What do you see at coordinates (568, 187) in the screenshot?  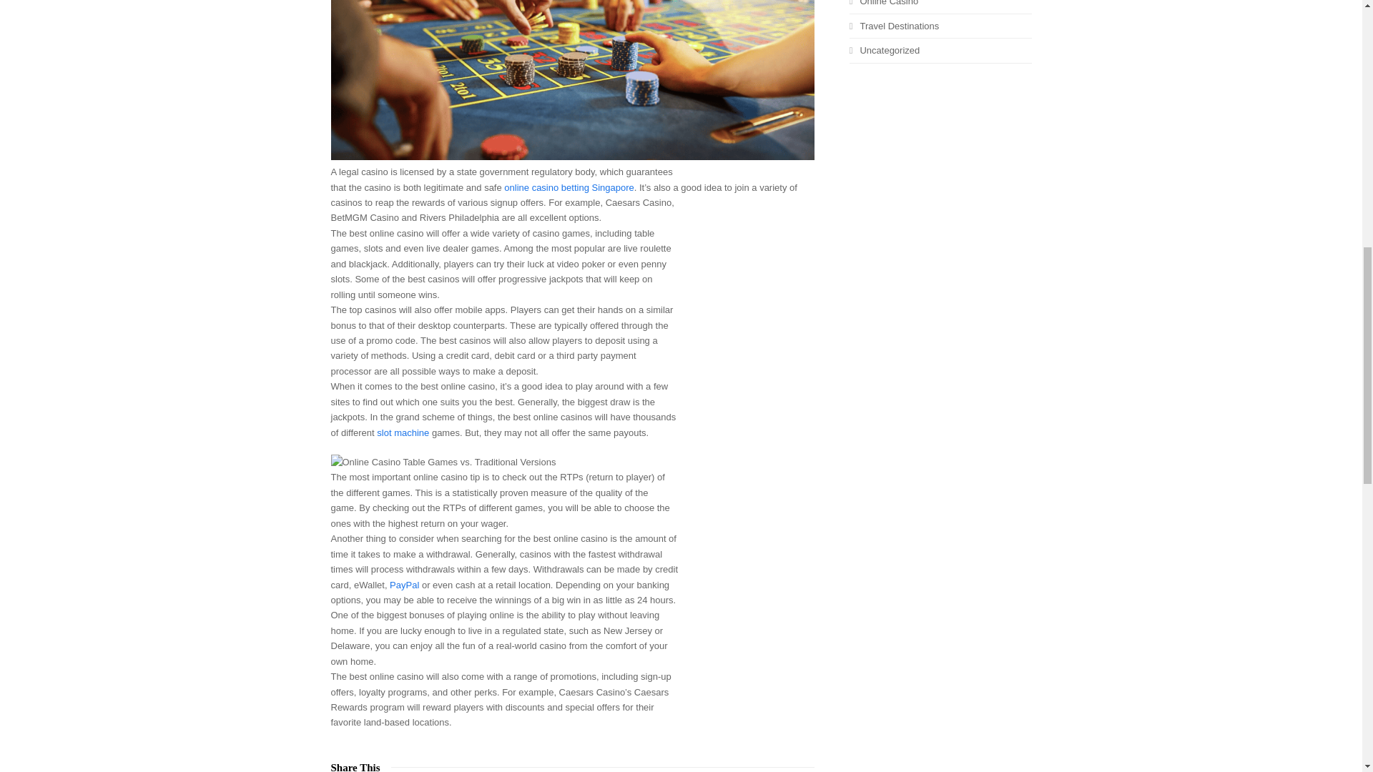 I see `online casino betting Singapore` at bounding box center [568, 187].